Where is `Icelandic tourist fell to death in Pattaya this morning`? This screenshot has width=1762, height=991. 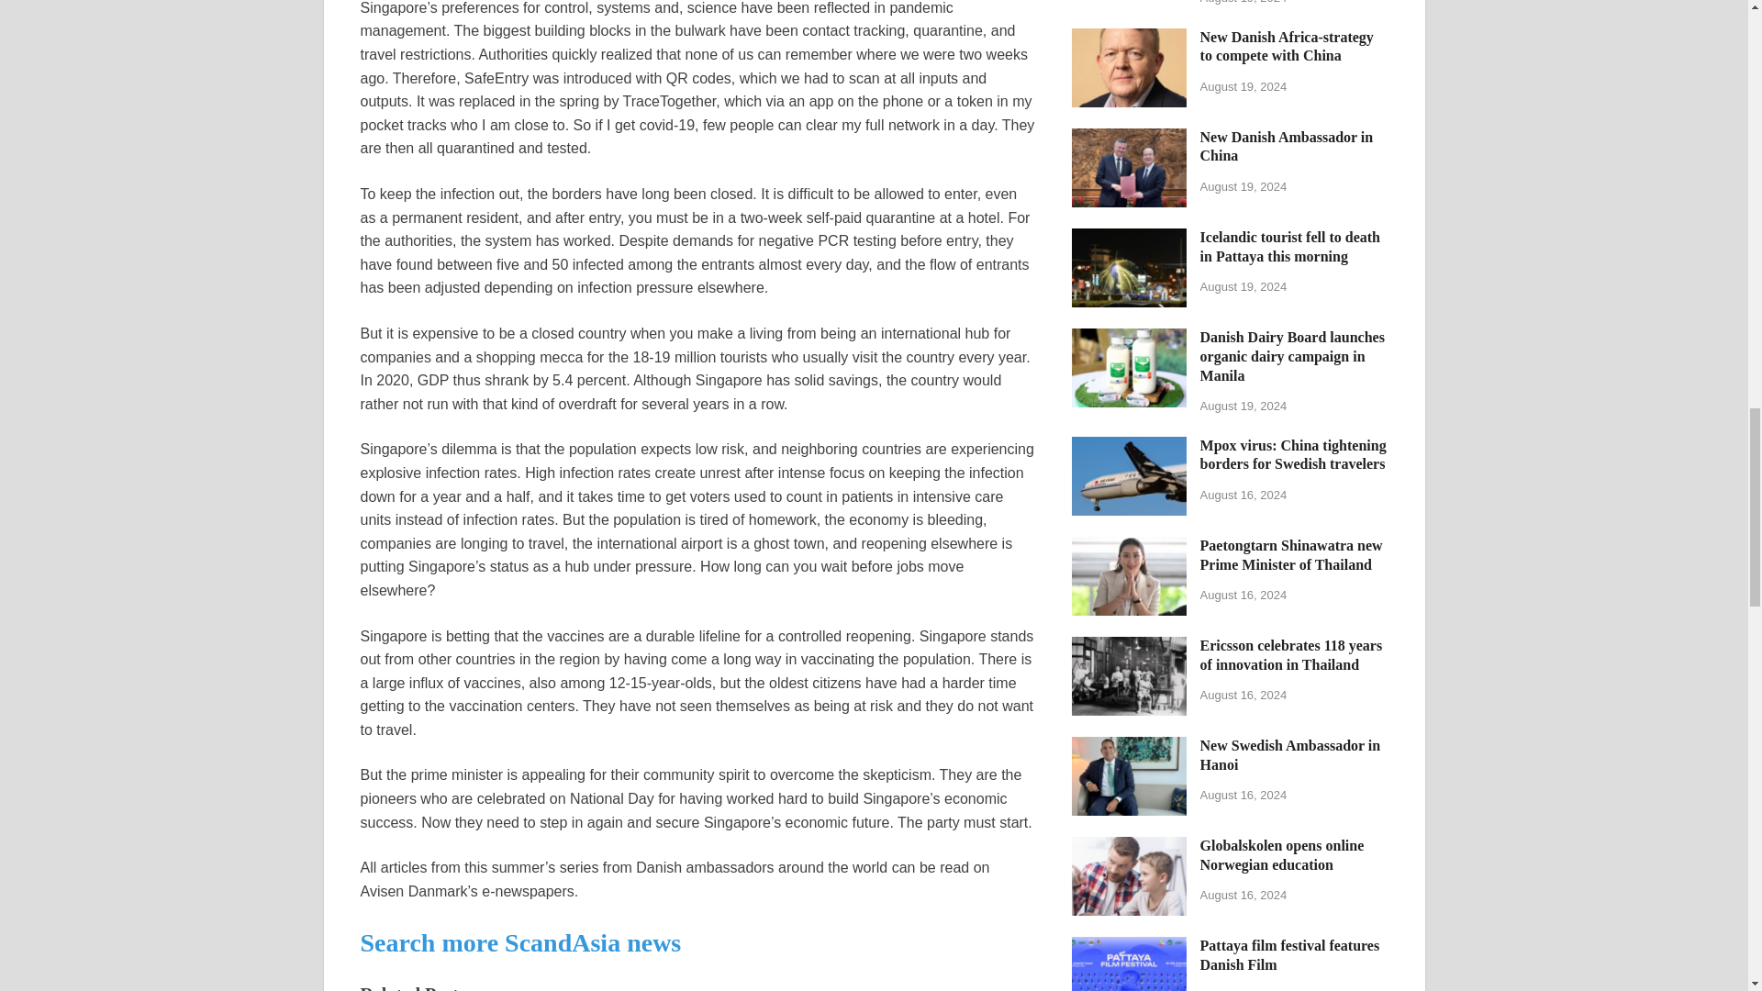 Icelandic tourist fell to death in Pattaya this morning is located at coordinates (1129, 239).